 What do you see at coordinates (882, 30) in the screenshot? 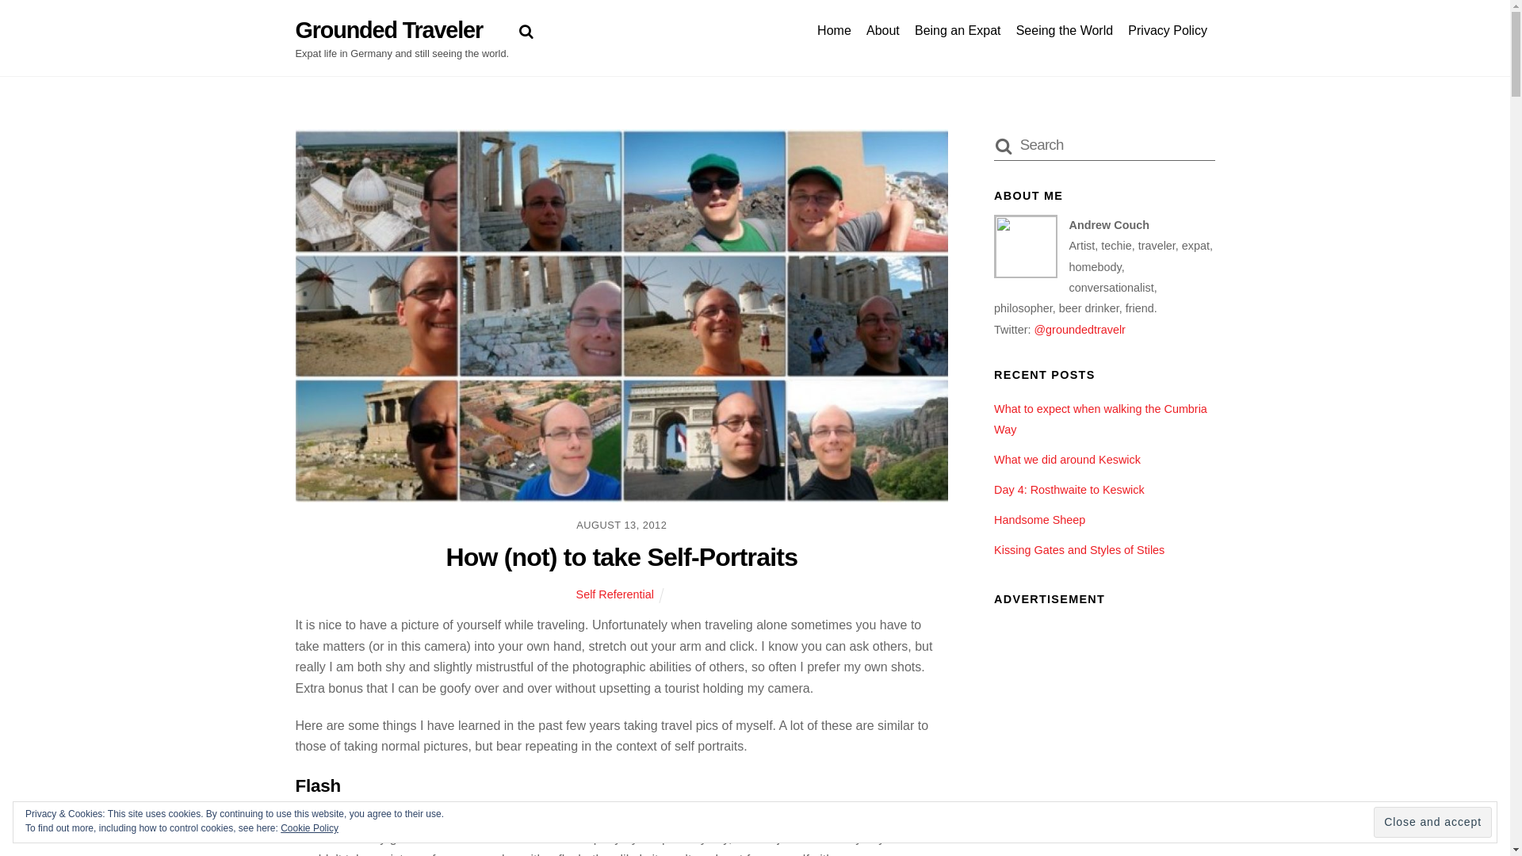
I see `About` at bounding box center [882, 30].